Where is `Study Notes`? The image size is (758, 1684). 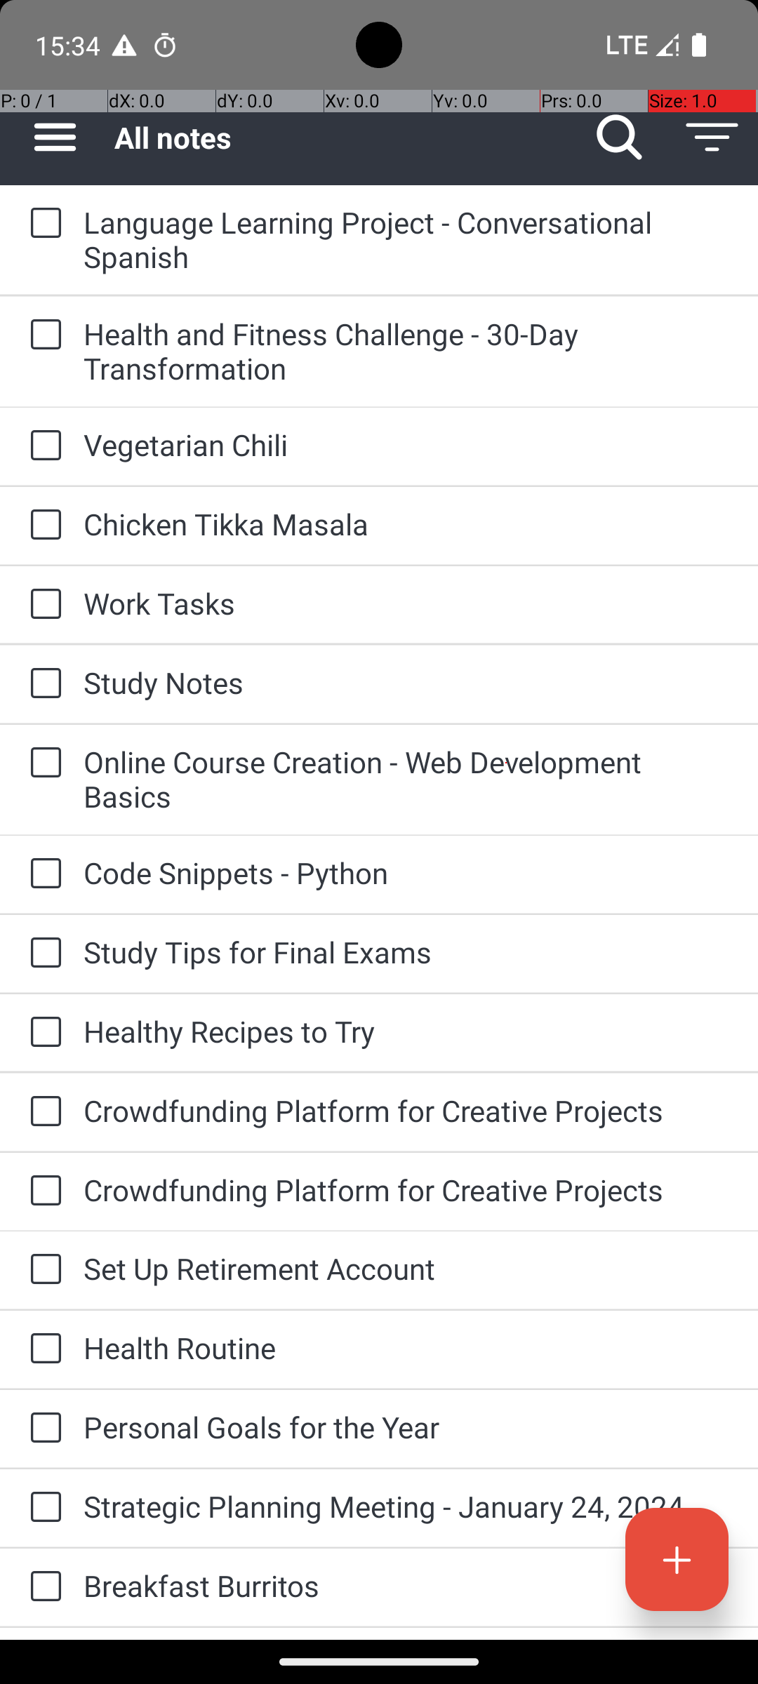 Study Notes is located at coordinates (407, 682).